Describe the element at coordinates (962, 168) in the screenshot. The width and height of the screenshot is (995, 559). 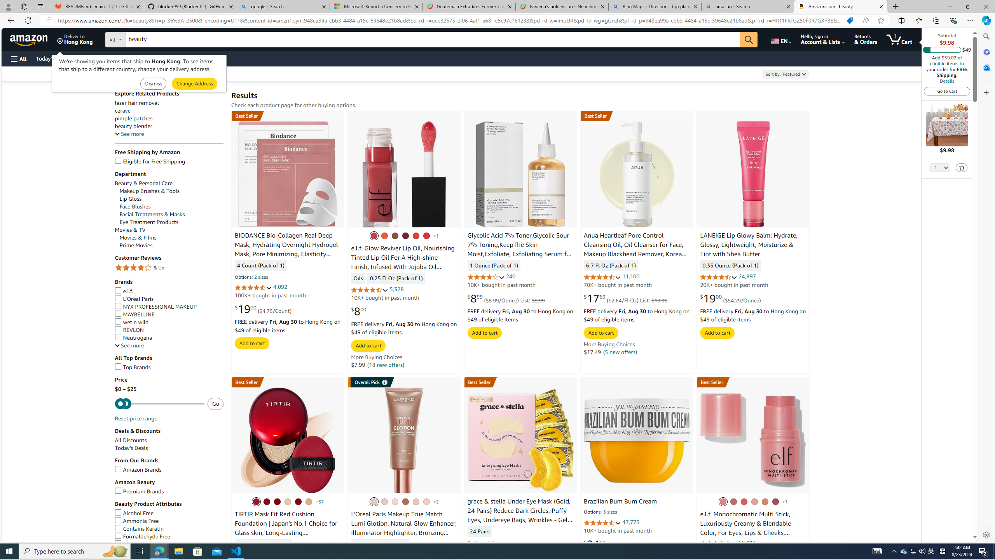
I see `Delete` at that location.